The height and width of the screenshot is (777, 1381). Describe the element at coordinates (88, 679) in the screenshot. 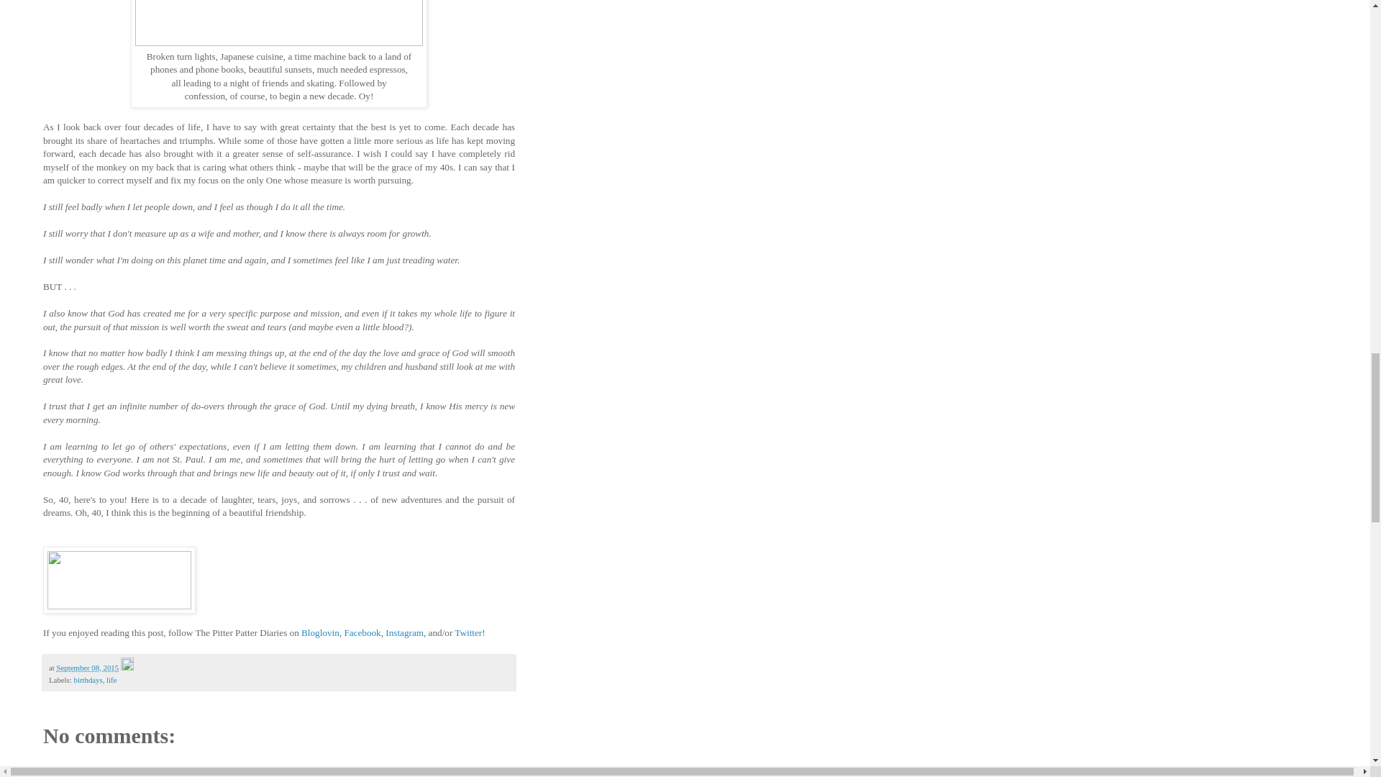

I see `birthdays` at that location.